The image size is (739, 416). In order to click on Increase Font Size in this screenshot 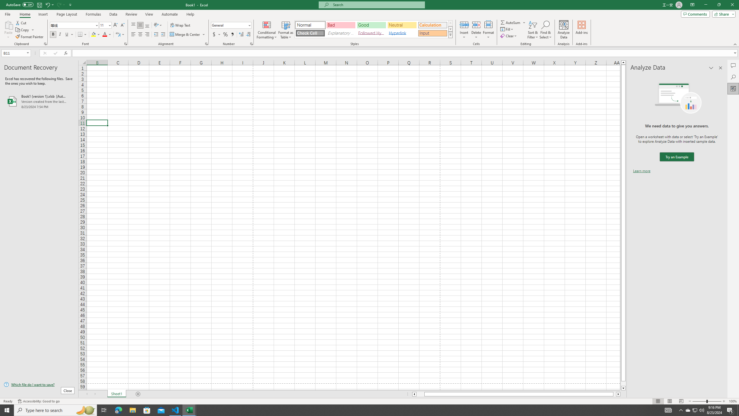, I will do `click(115, 25)`.